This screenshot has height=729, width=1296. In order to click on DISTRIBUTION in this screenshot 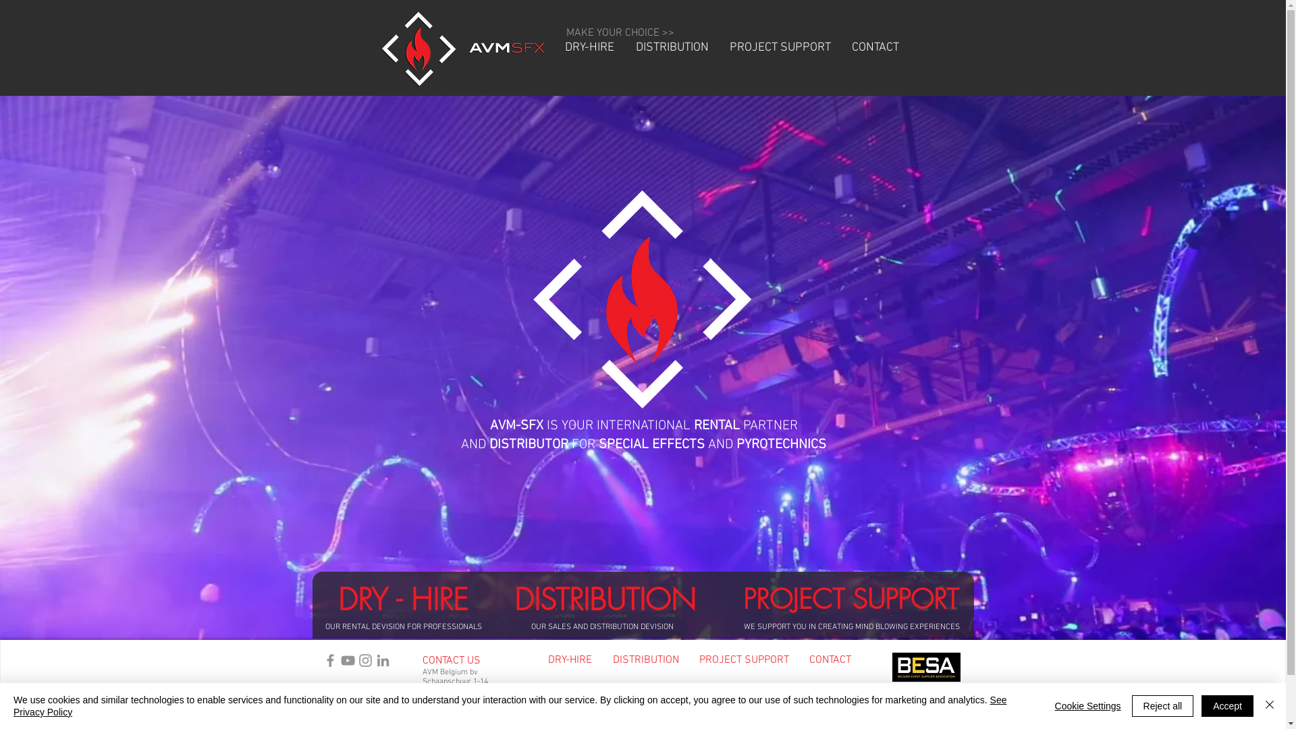, I will do `click(645, 660)`.